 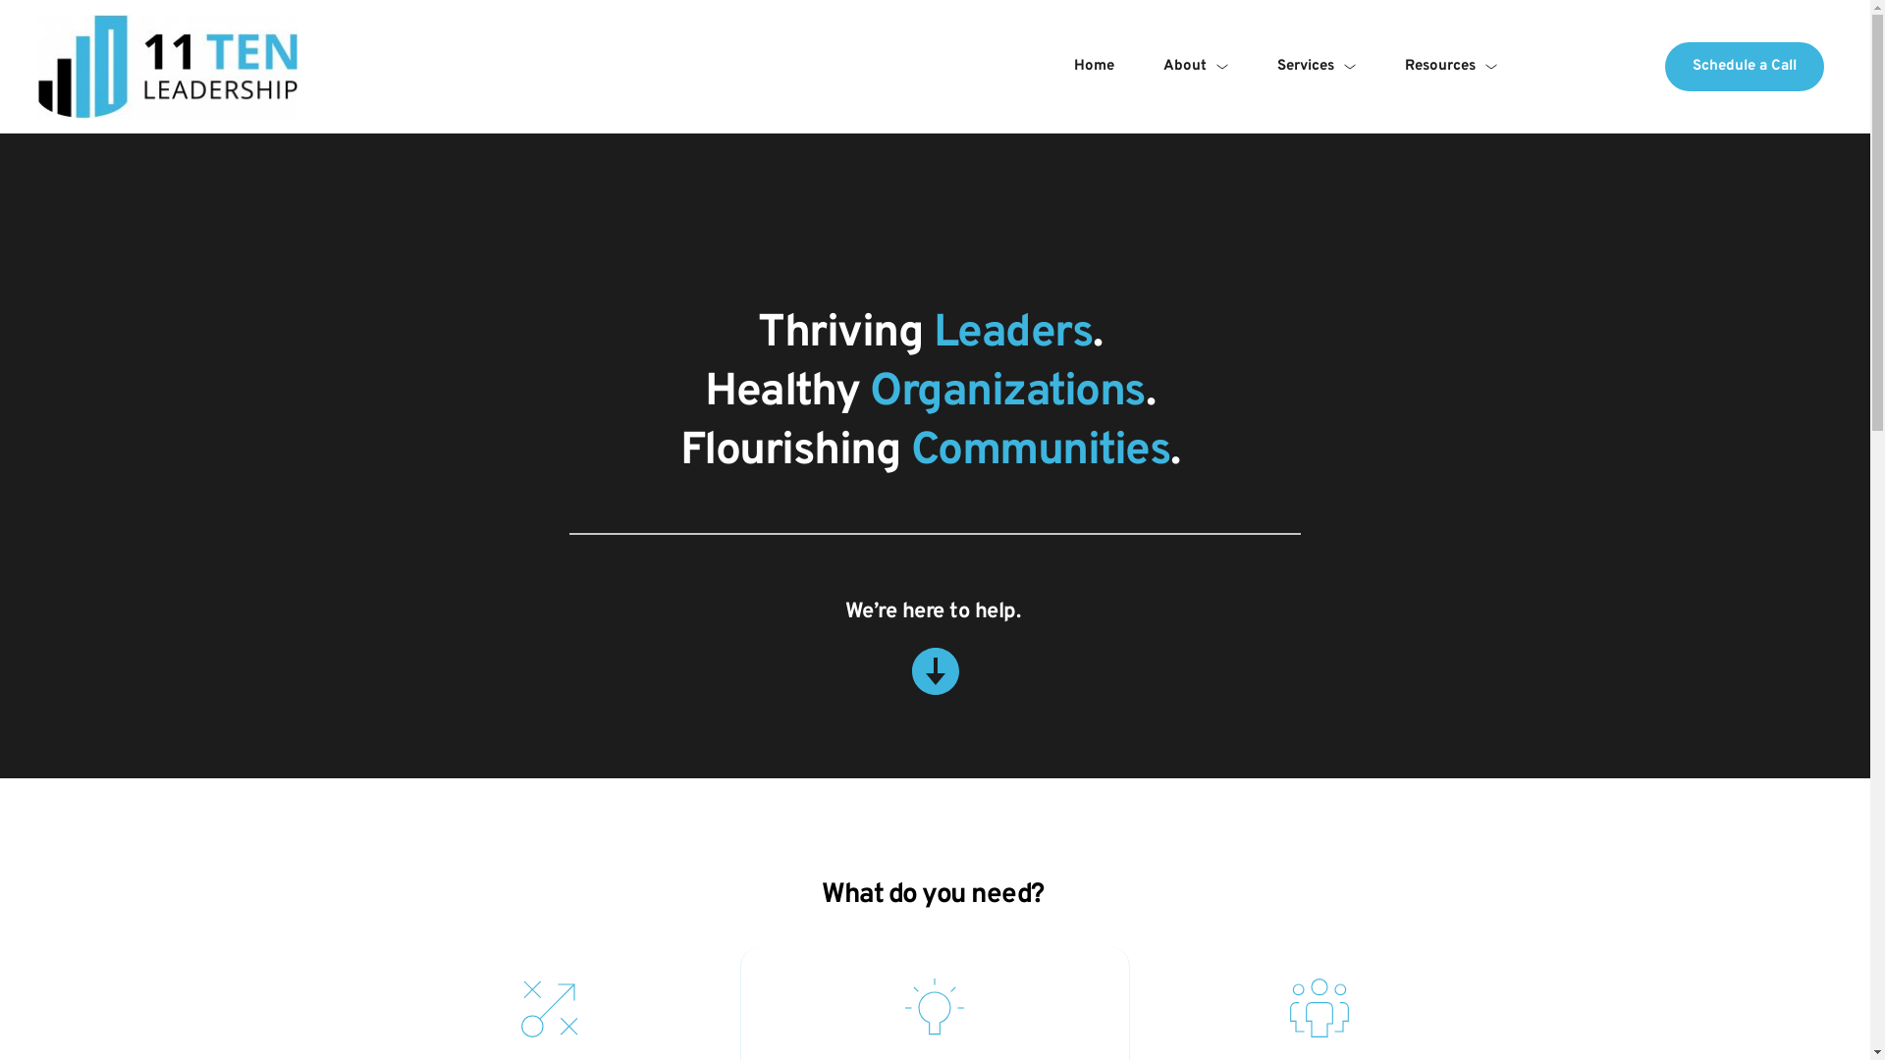 I want to click on Home, so click(x=1094, y=67).